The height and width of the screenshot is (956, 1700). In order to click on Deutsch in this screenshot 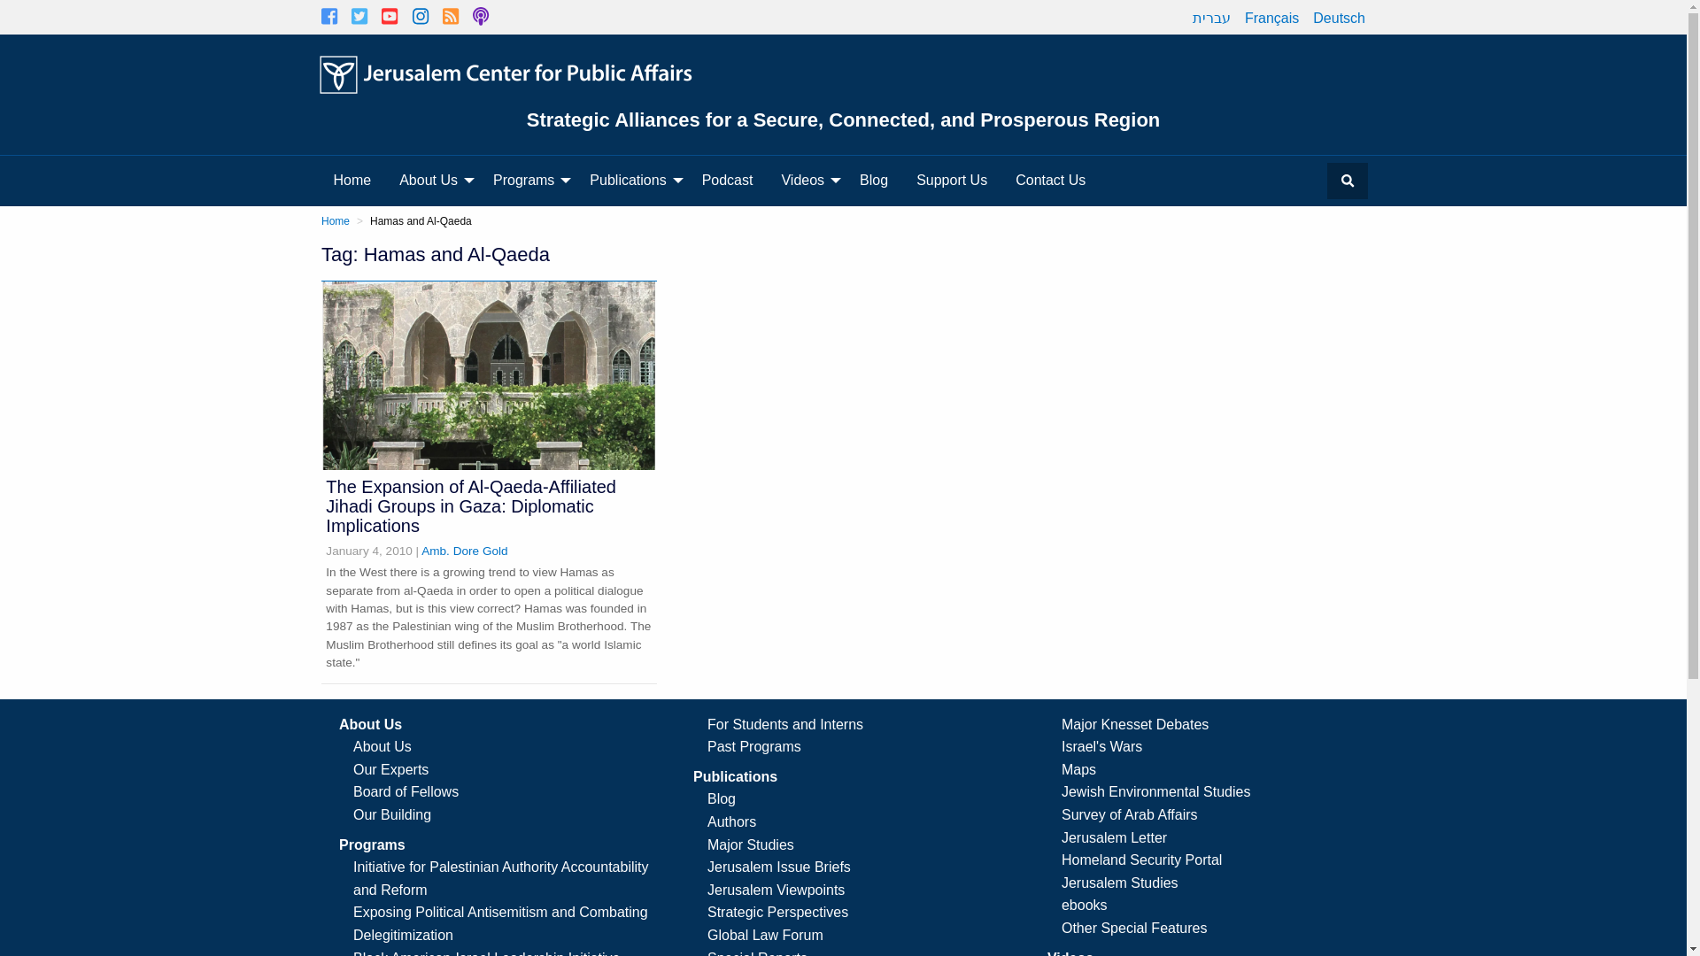, I will do `click(1339, 18)`.